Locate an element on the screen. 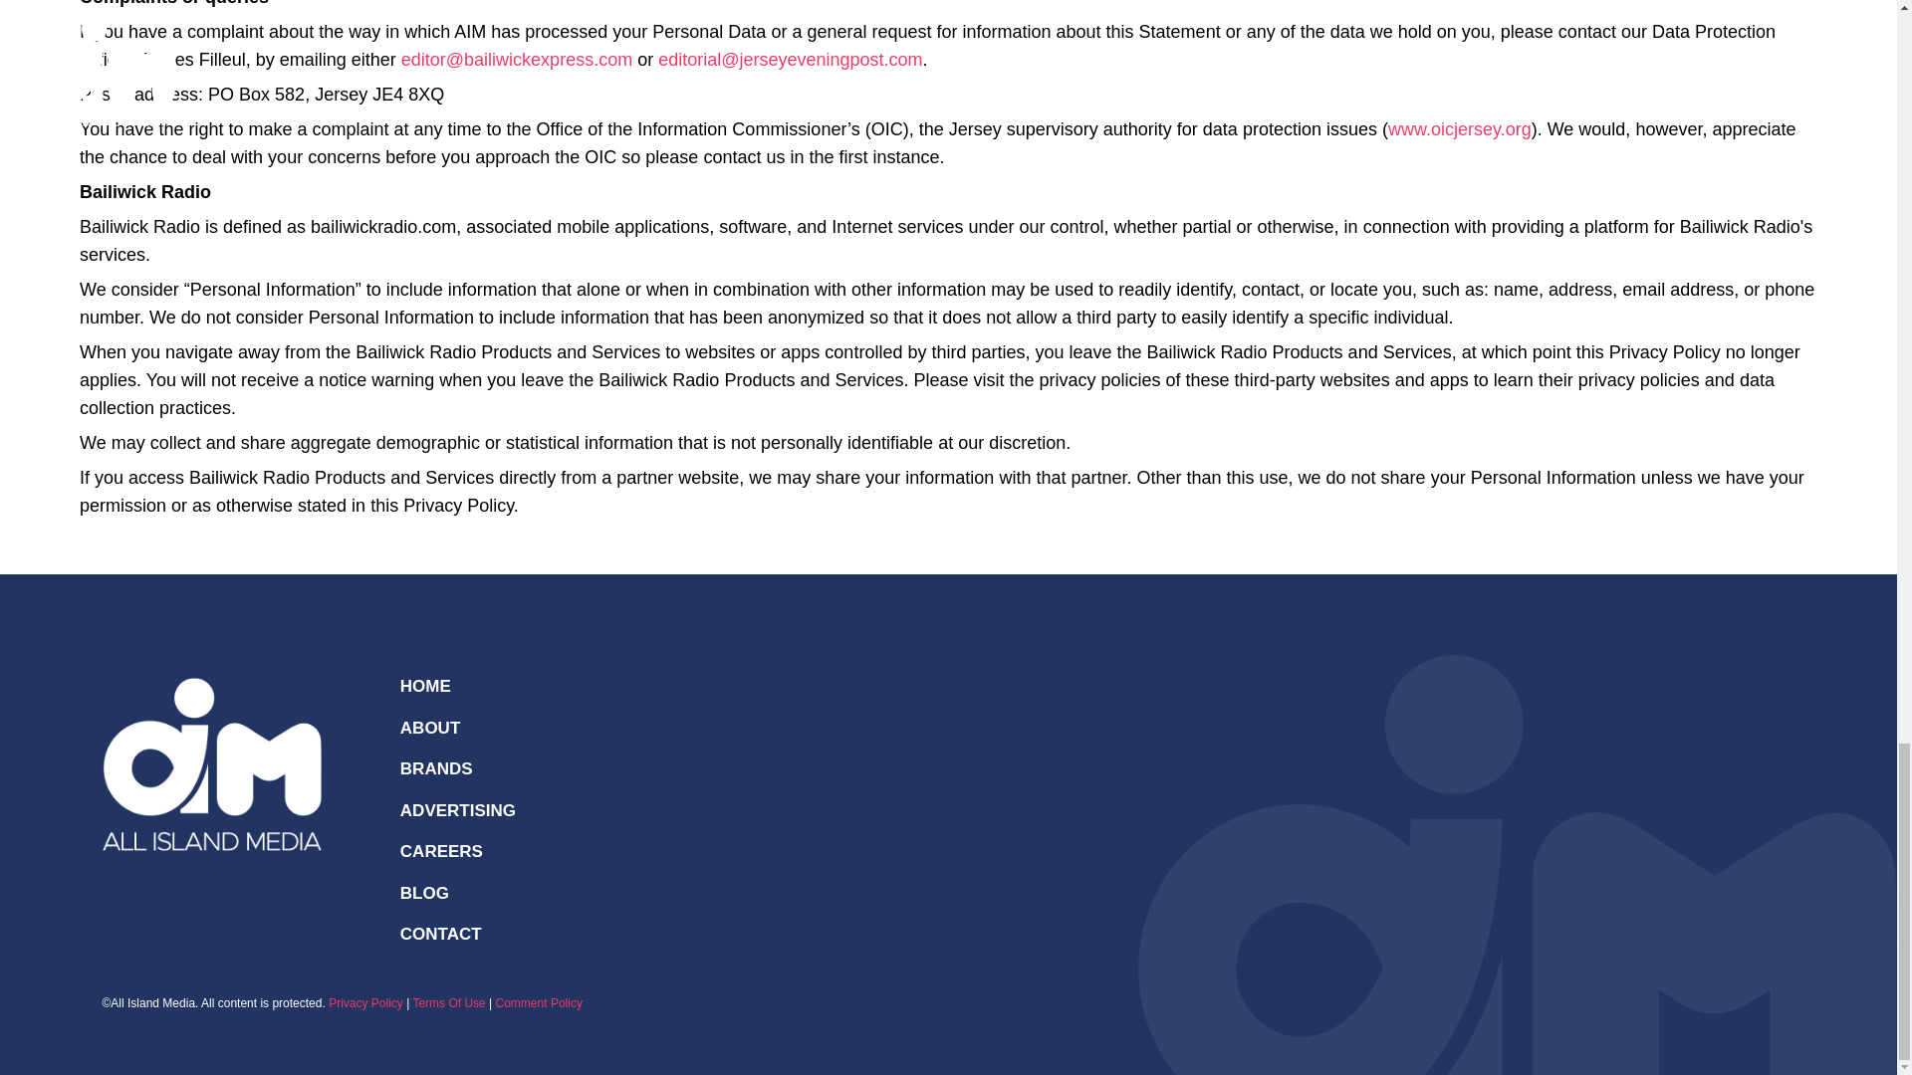 The height and width of the screenshot is (1075, 1912). www.oicjersey.org is located at coordinates (1459, 129).